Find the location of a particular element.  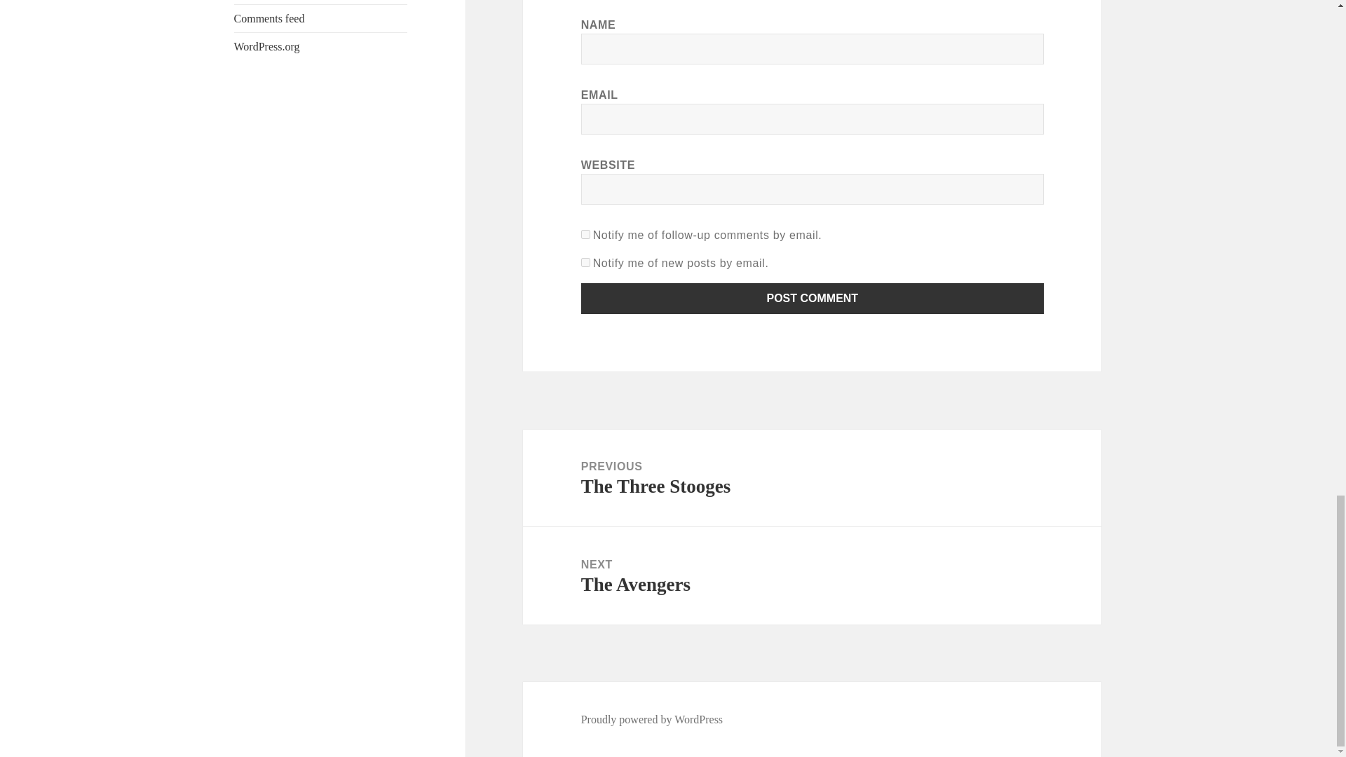

Post Comment is located at coordinates (813, 299).